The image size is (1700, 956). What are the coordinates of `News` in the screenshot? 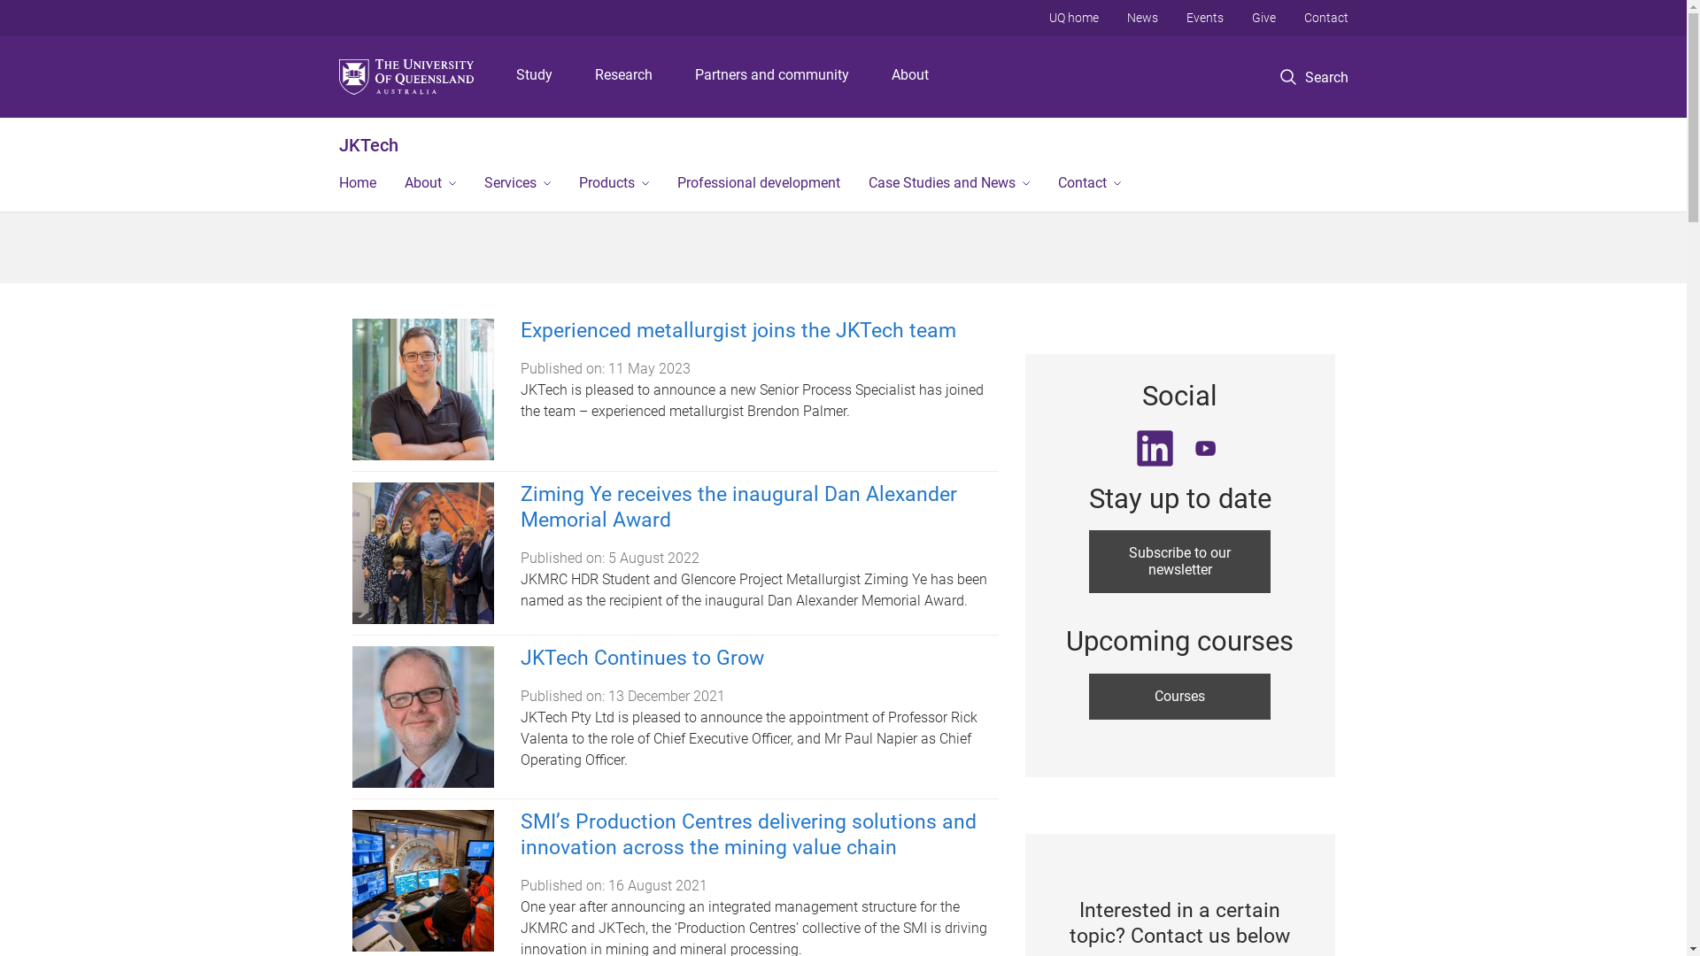 It's located at (1142, 18).